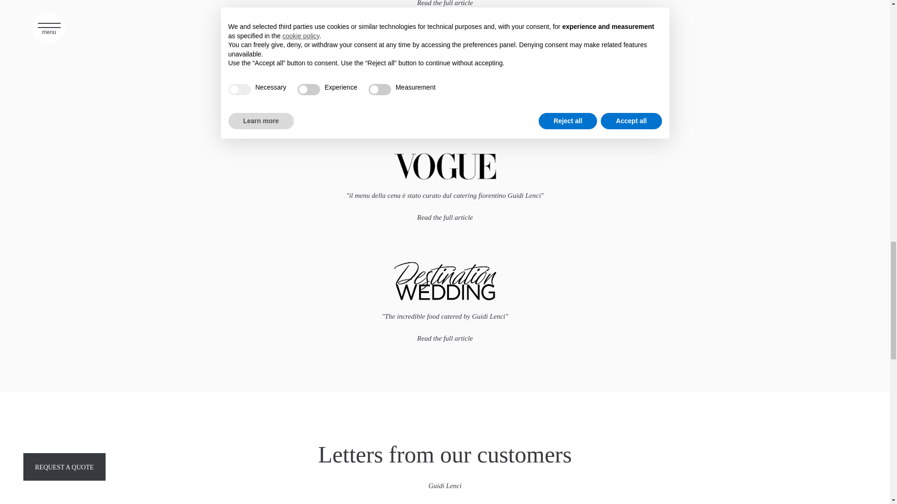 The height and width of the screenshot is (504, 897). I want to click on Read the full article, so click(445, 3).